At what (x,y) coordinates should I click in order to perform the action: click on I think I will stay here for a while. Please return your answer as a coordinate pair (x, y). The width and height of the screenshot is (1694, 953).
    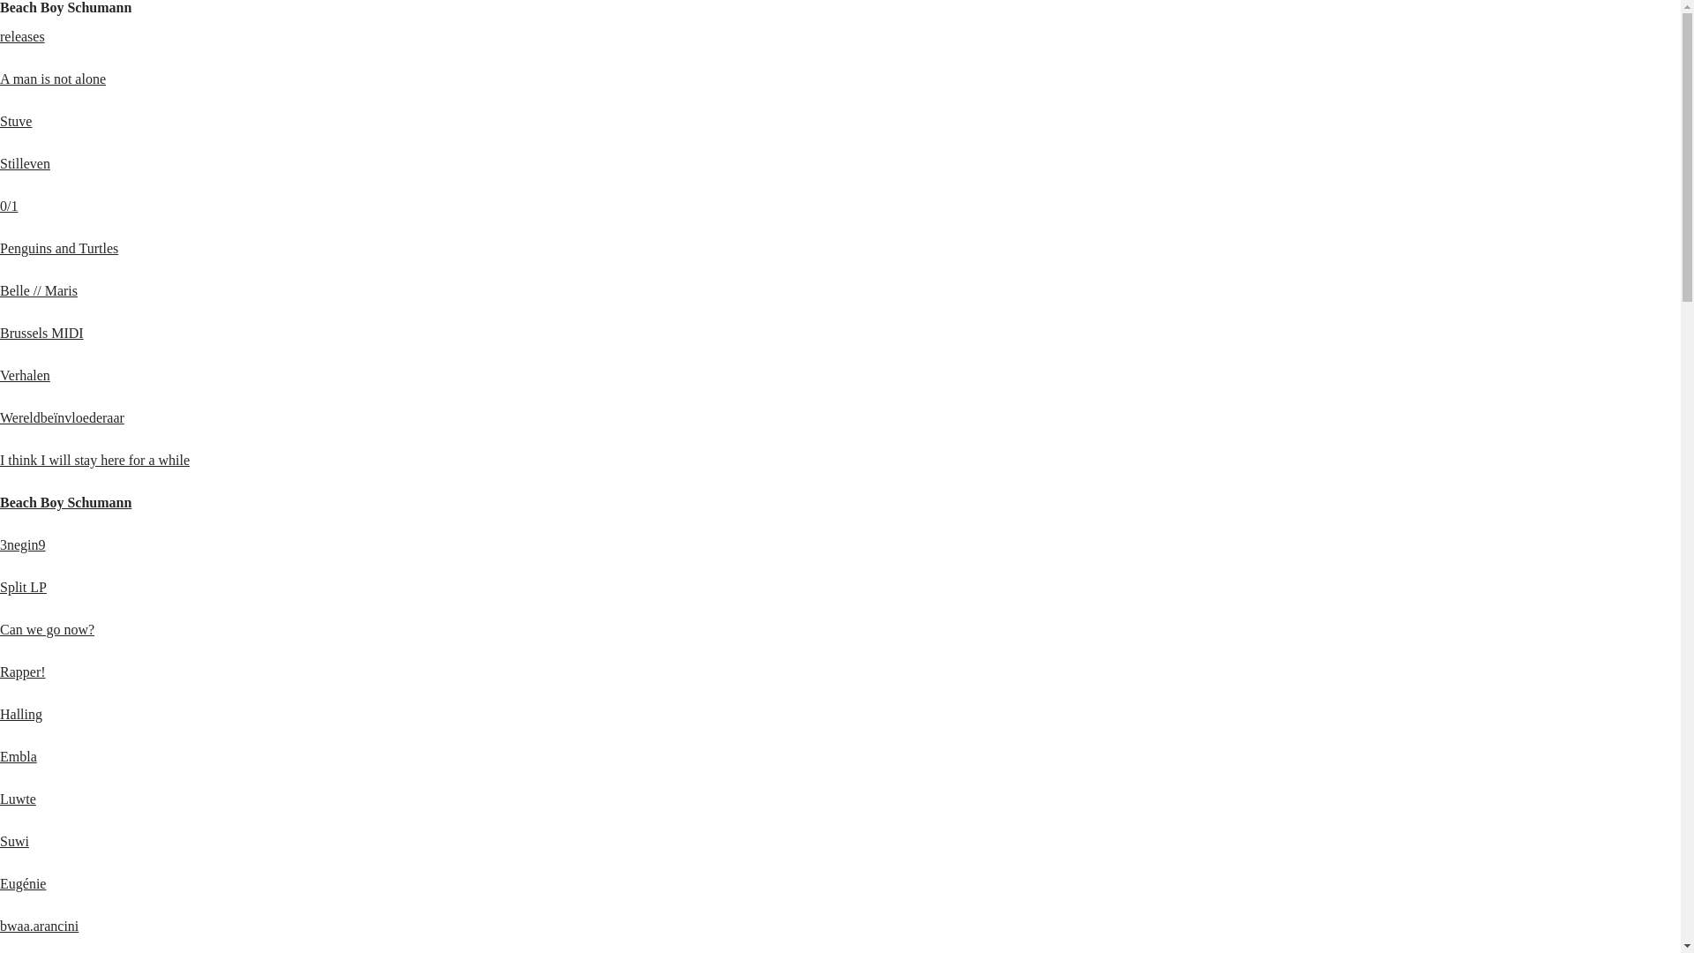
    Looking at the image, I should click on (95, 461).